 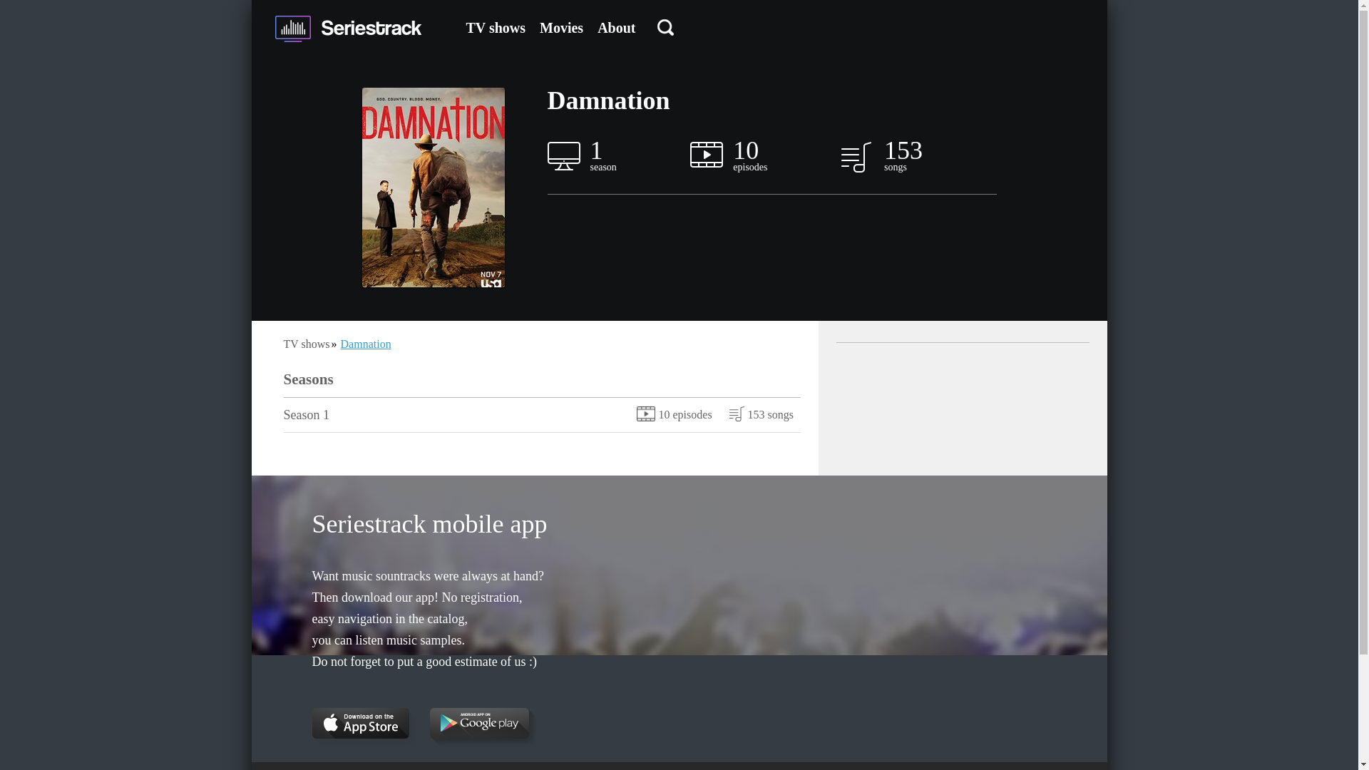 I want to click on About, so click(x=616, y=27).